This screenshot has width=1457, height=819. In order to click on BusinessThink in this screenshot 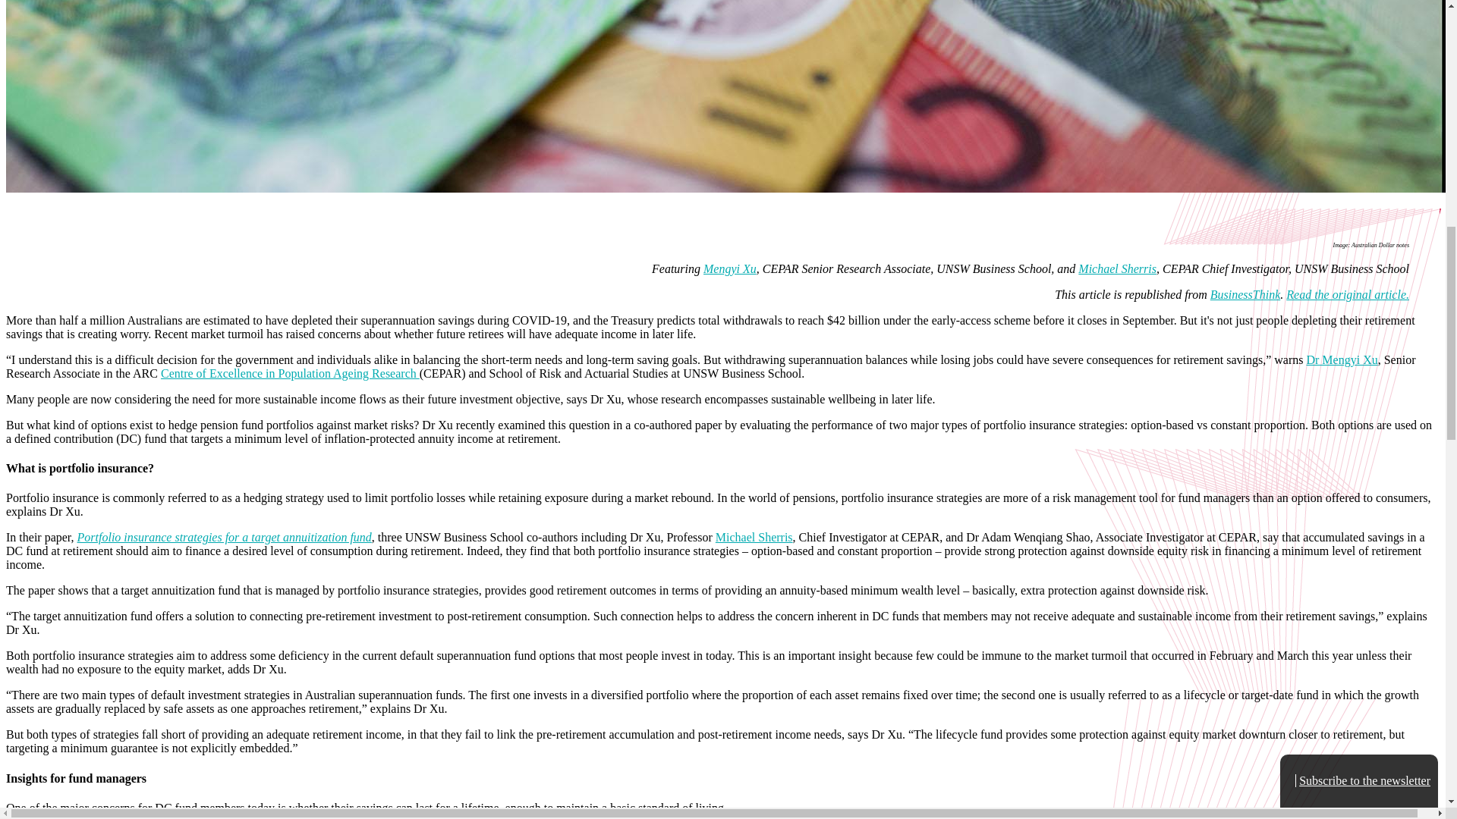, I will do `click(1245, 294)`.